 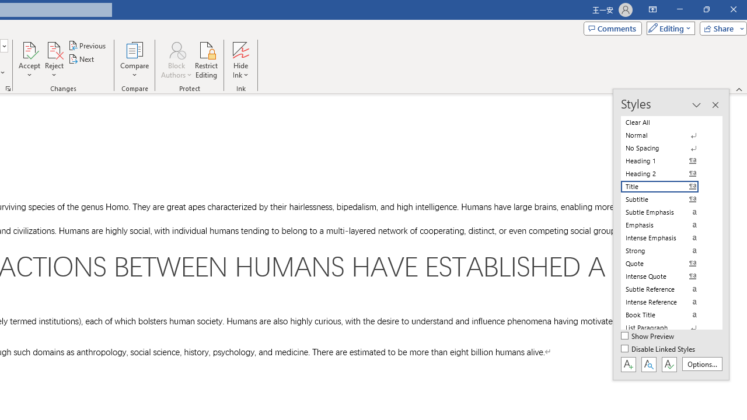 I want to click on Hide Ink, so click(x=240, y=49).